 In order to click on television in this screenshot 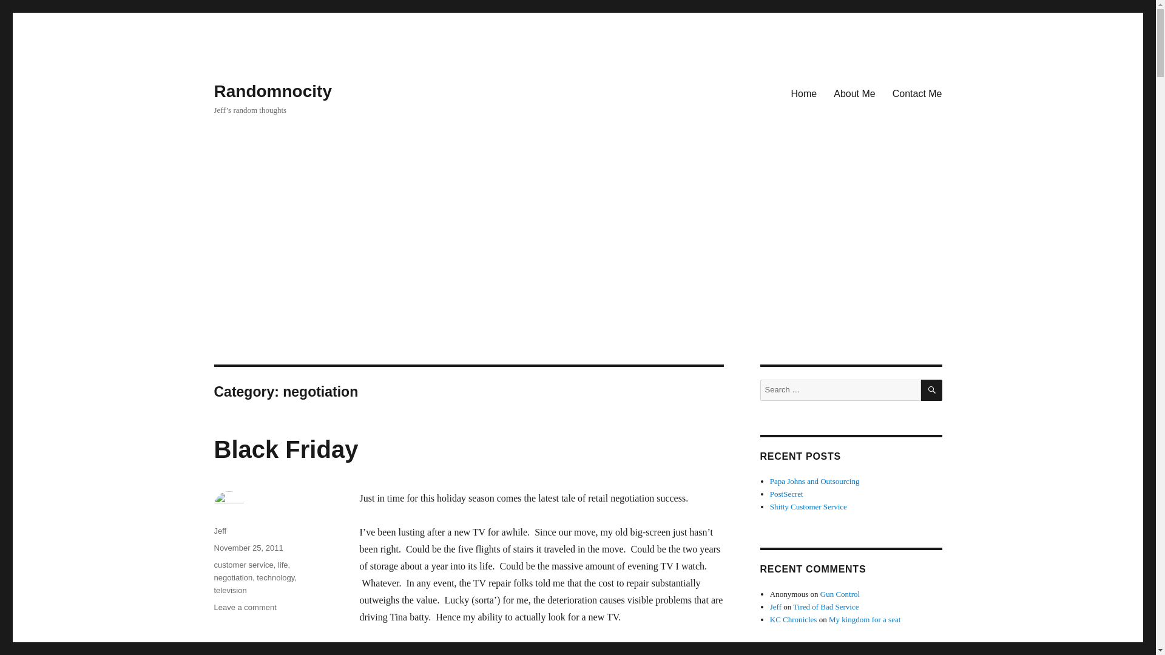, I will do `click(229, 589)`.